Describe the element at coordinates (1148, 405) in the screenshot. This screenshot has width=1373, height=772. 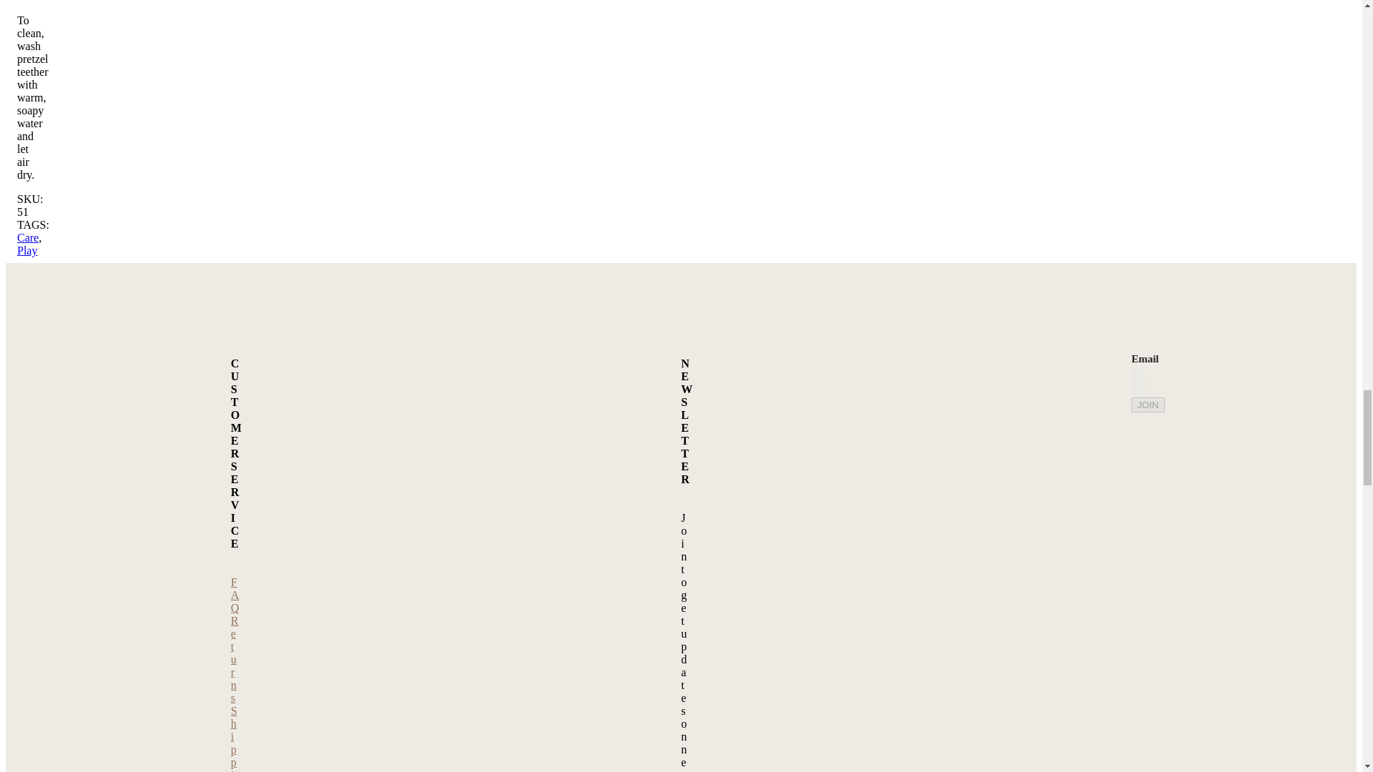
I see `JOIN` at that location.